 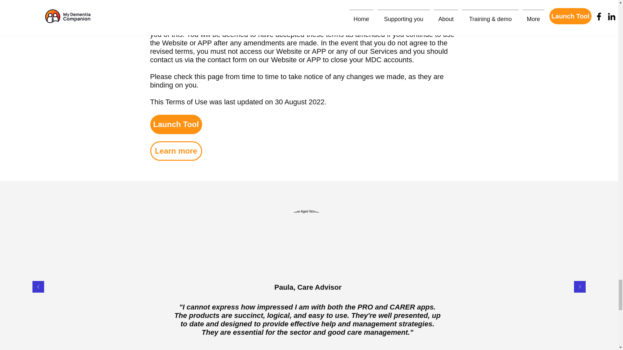 I want to click on Learn more, so click(x=176, y=151).